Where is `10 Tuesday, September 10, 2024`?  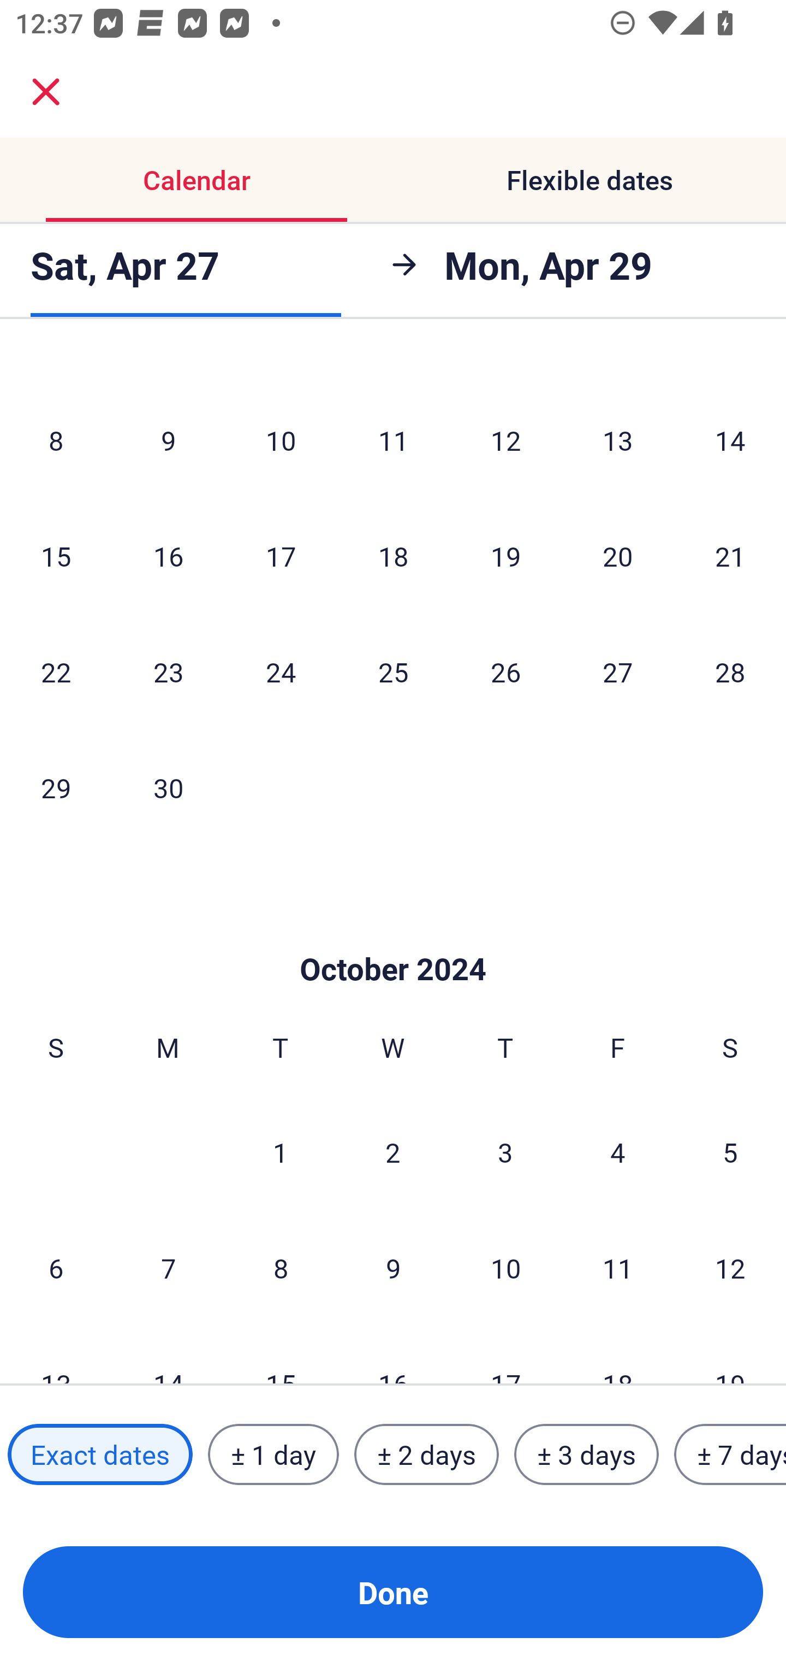
10 Tuesday, September 10, 2024 is located at coordinates (281, 440).